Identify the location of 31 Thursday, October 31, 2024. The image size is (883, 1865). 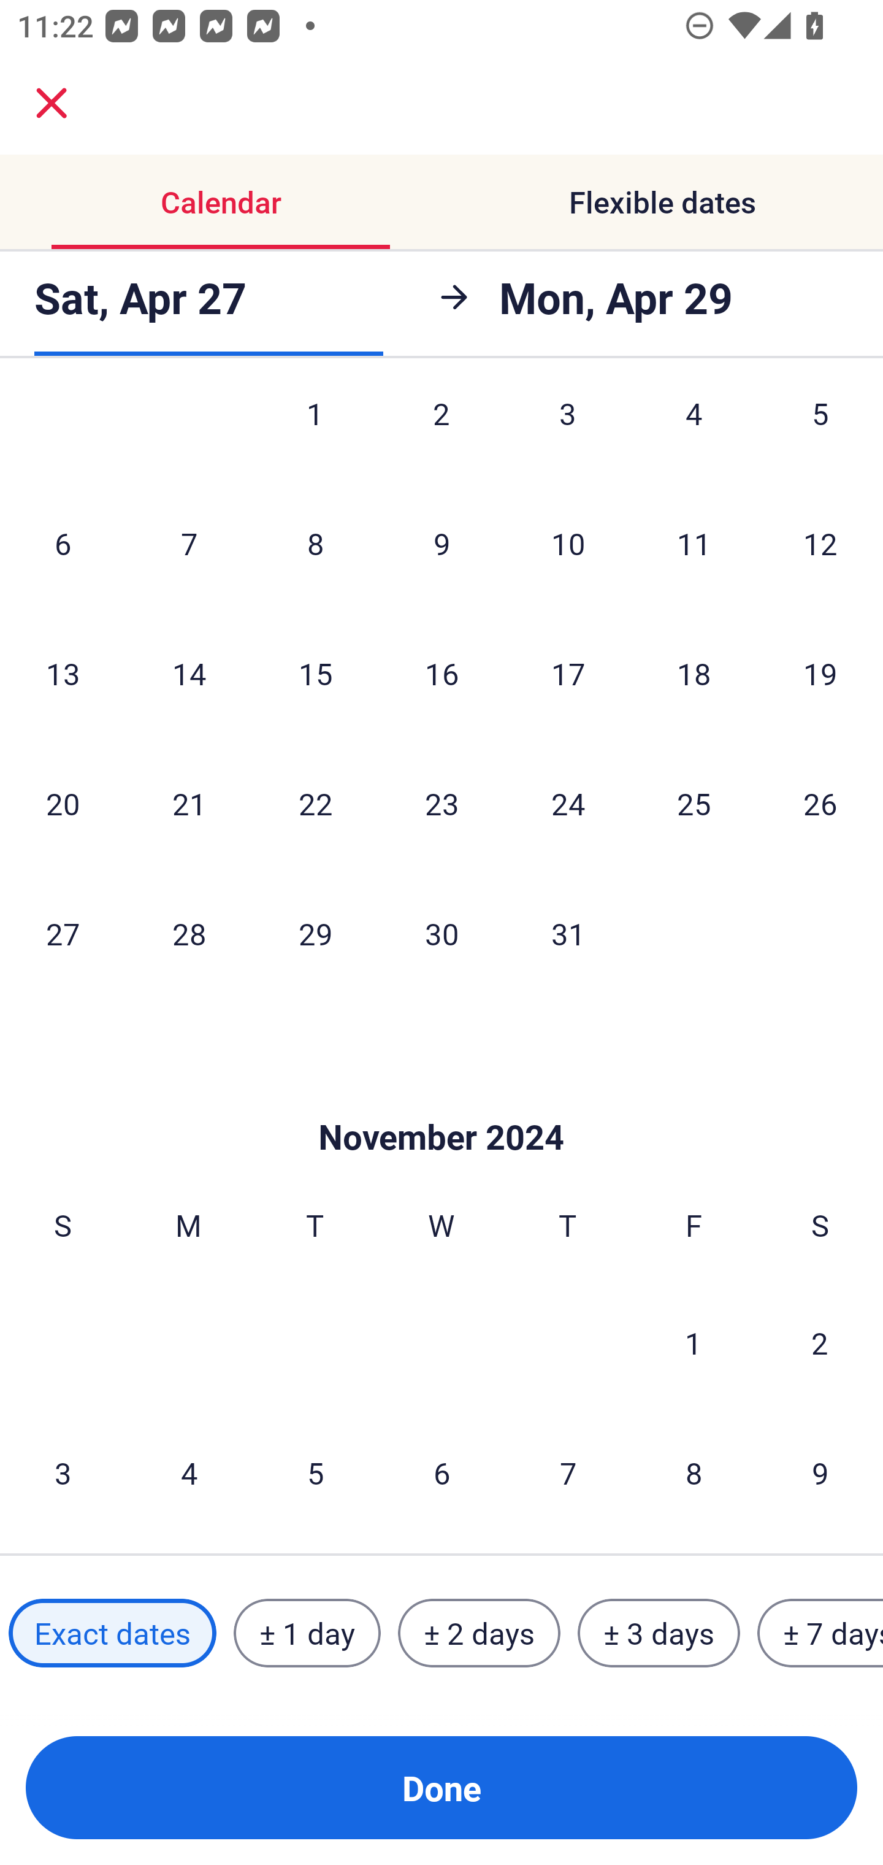
(568, 933).